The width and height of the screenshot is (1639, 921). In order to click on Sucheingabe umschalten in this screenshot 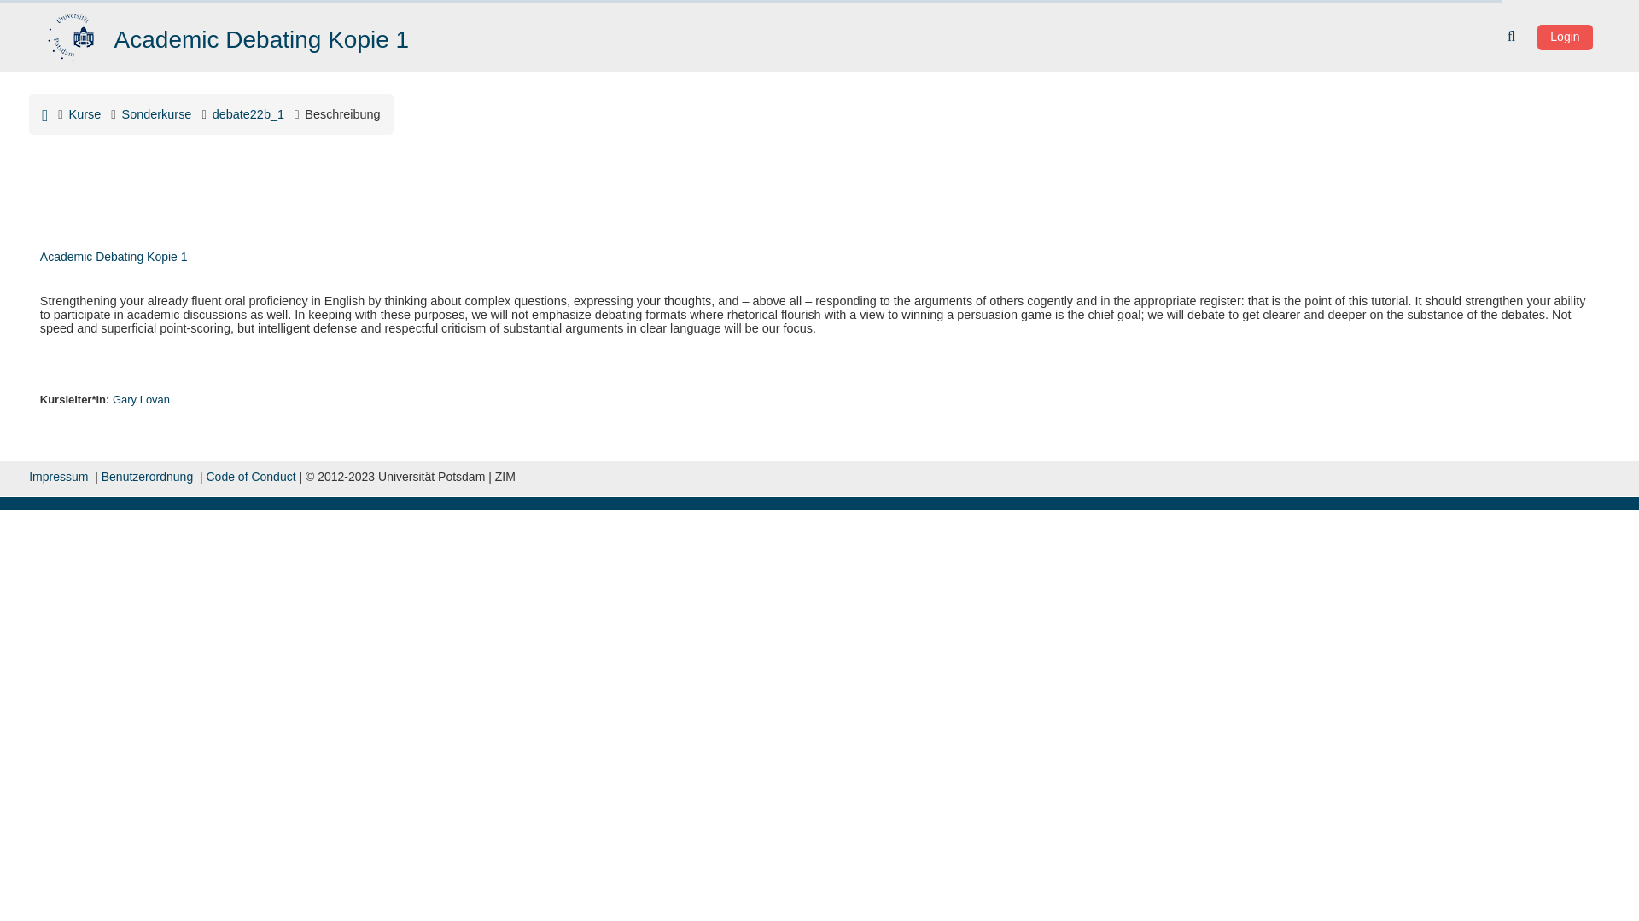, I will do `click(1513, 36)`.